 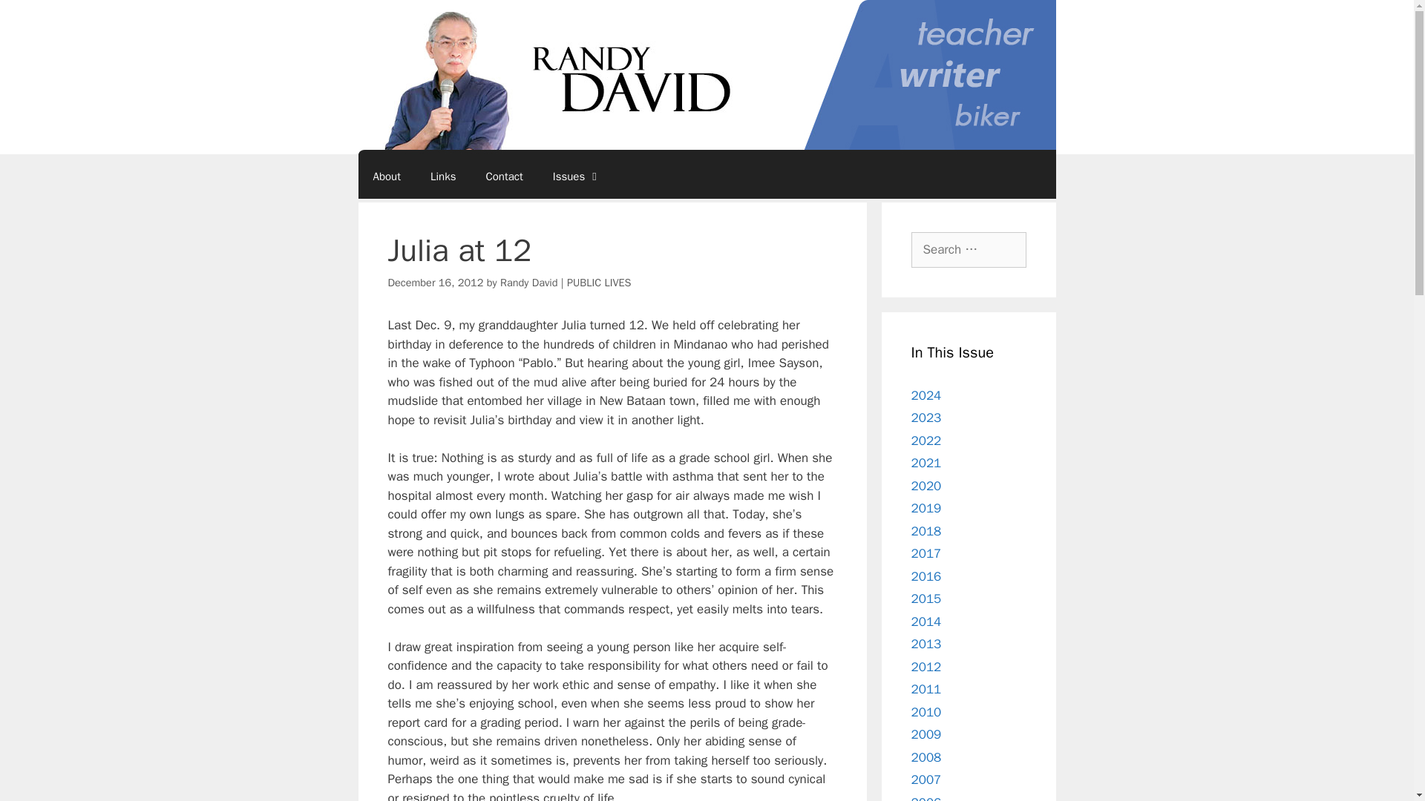 I want to click on About, so click(x=386, y=177).